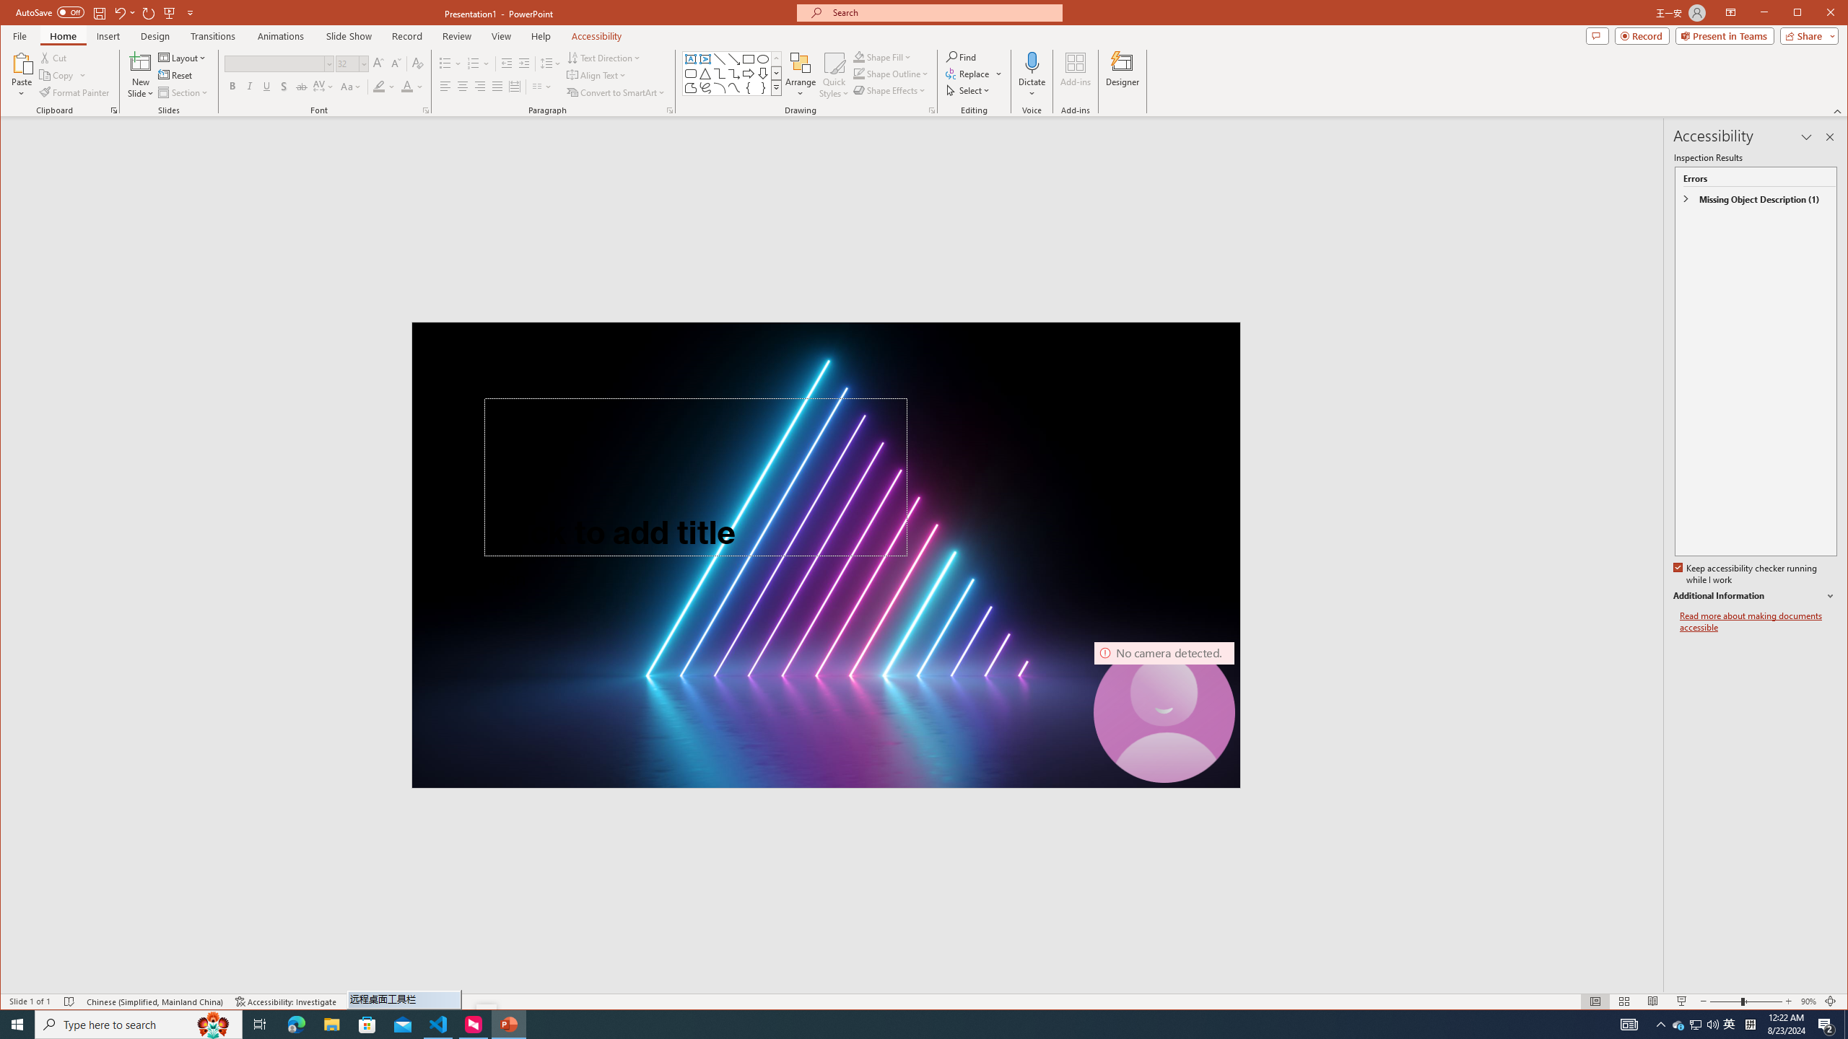  I want to click on Maximize, so click(1818, 14).